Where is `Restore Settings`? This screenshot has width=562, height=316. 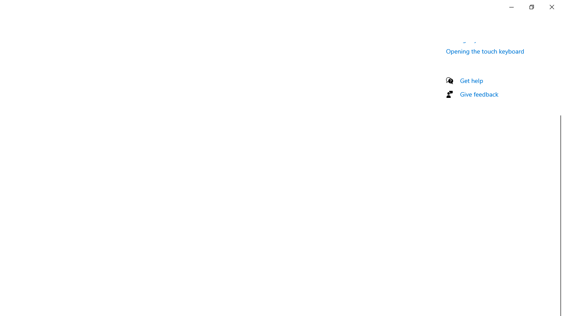 Restore Settings is located at coordinates (531, 7).